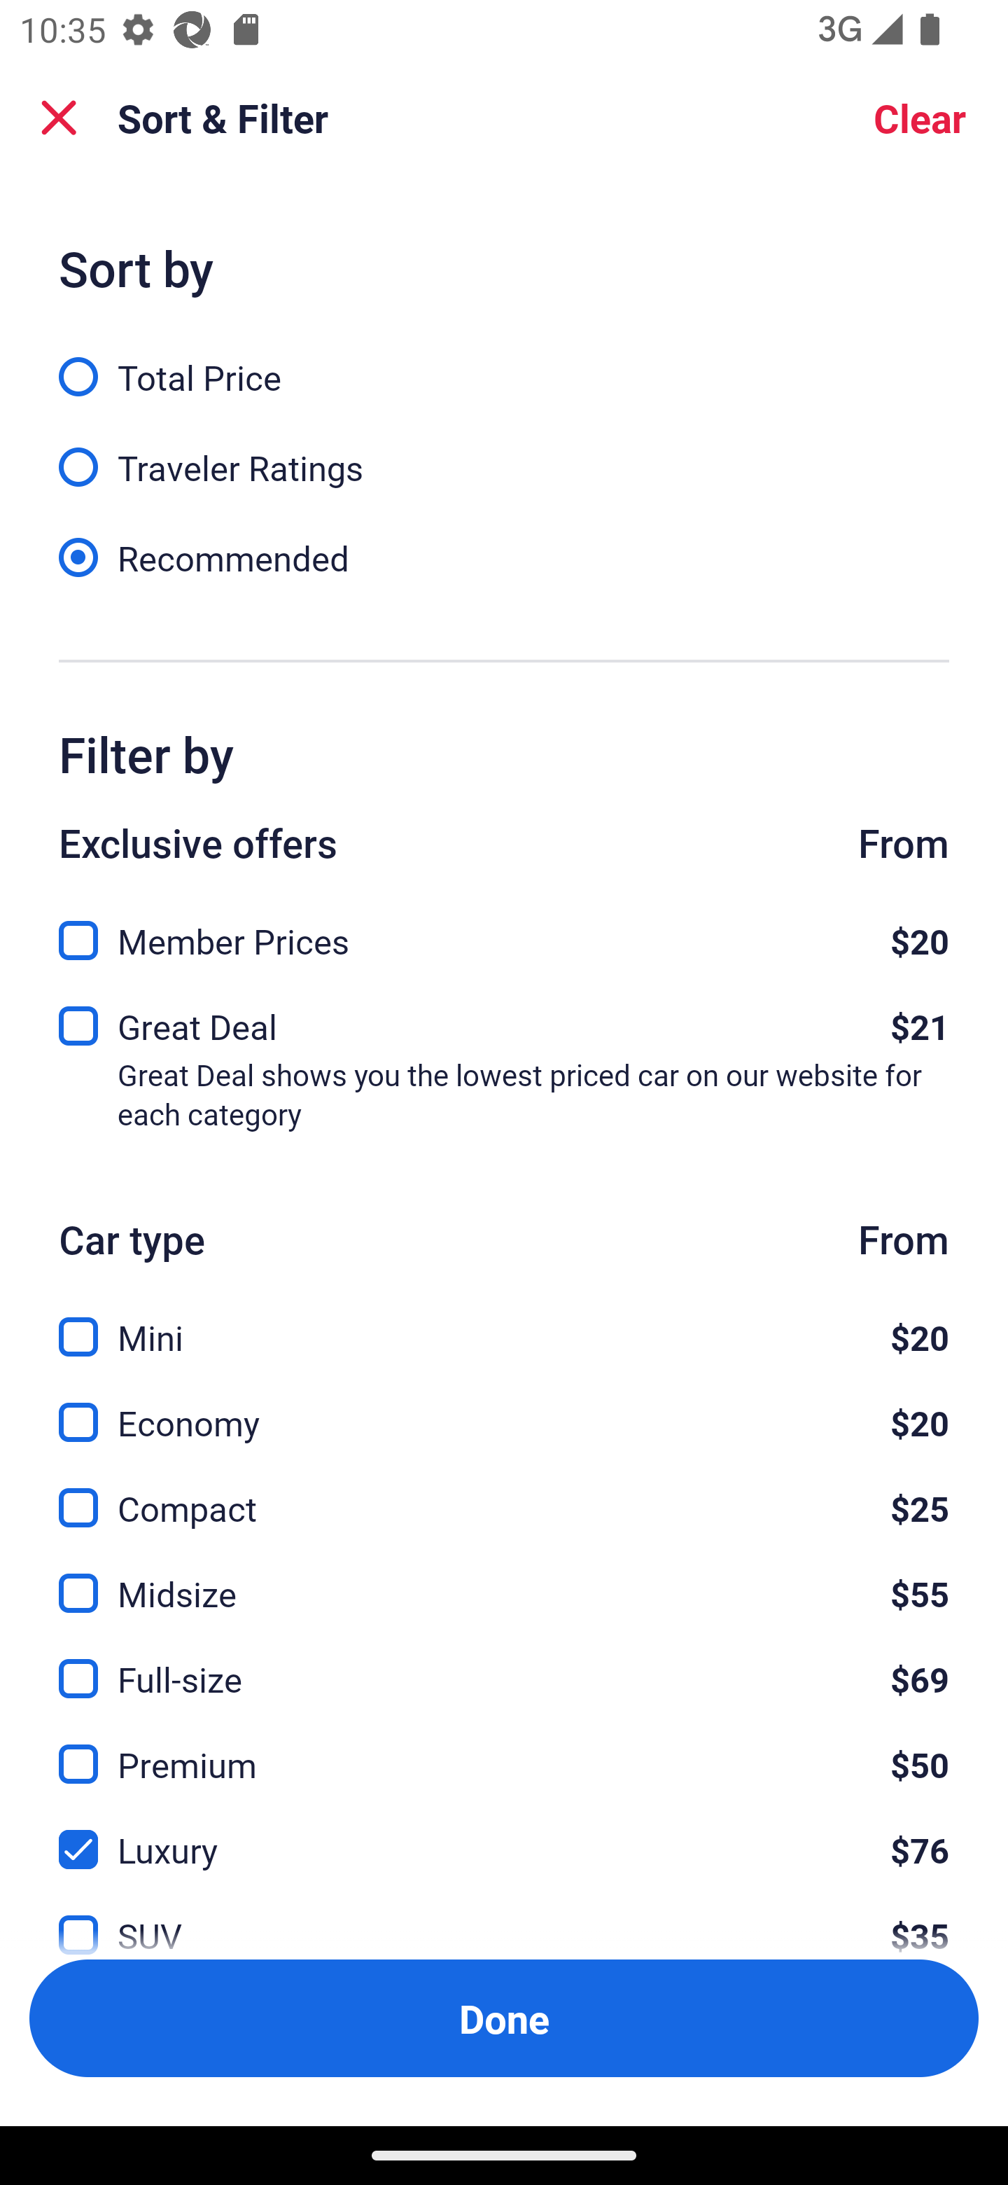 This screenshot has height=2185, width=1008. Describe the element at coordinates (504, 2018) in the screenshot. I see `Apply and close Sort and Filter Done` at that location.